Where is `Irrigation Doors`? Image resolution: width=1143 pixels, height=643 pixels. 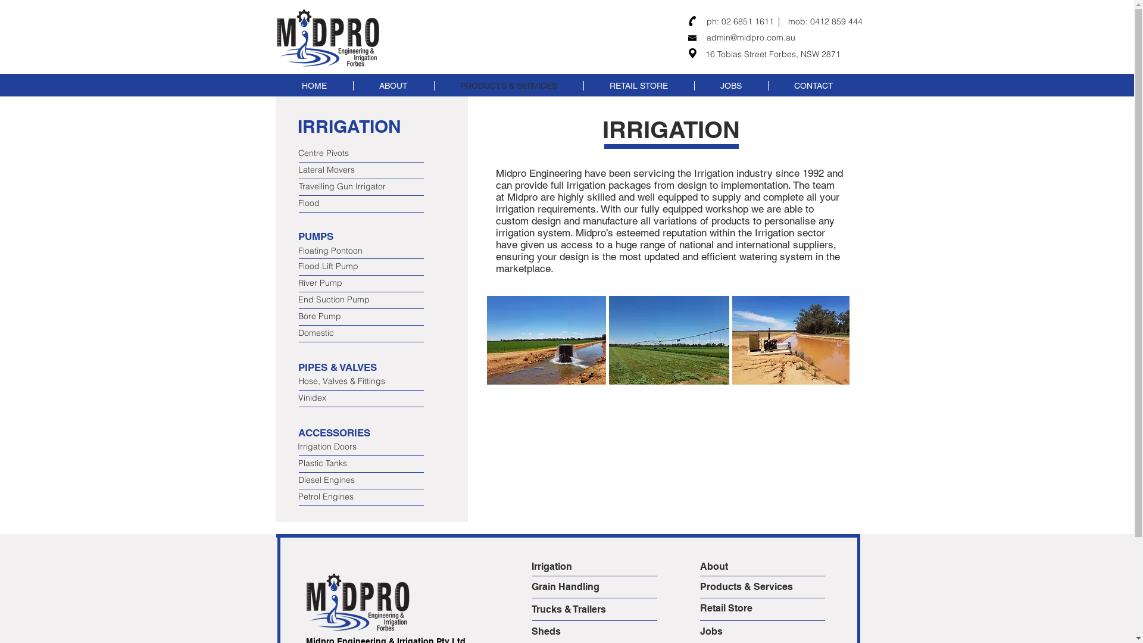
Irrigation Doors is located at coordinates (327, 448).